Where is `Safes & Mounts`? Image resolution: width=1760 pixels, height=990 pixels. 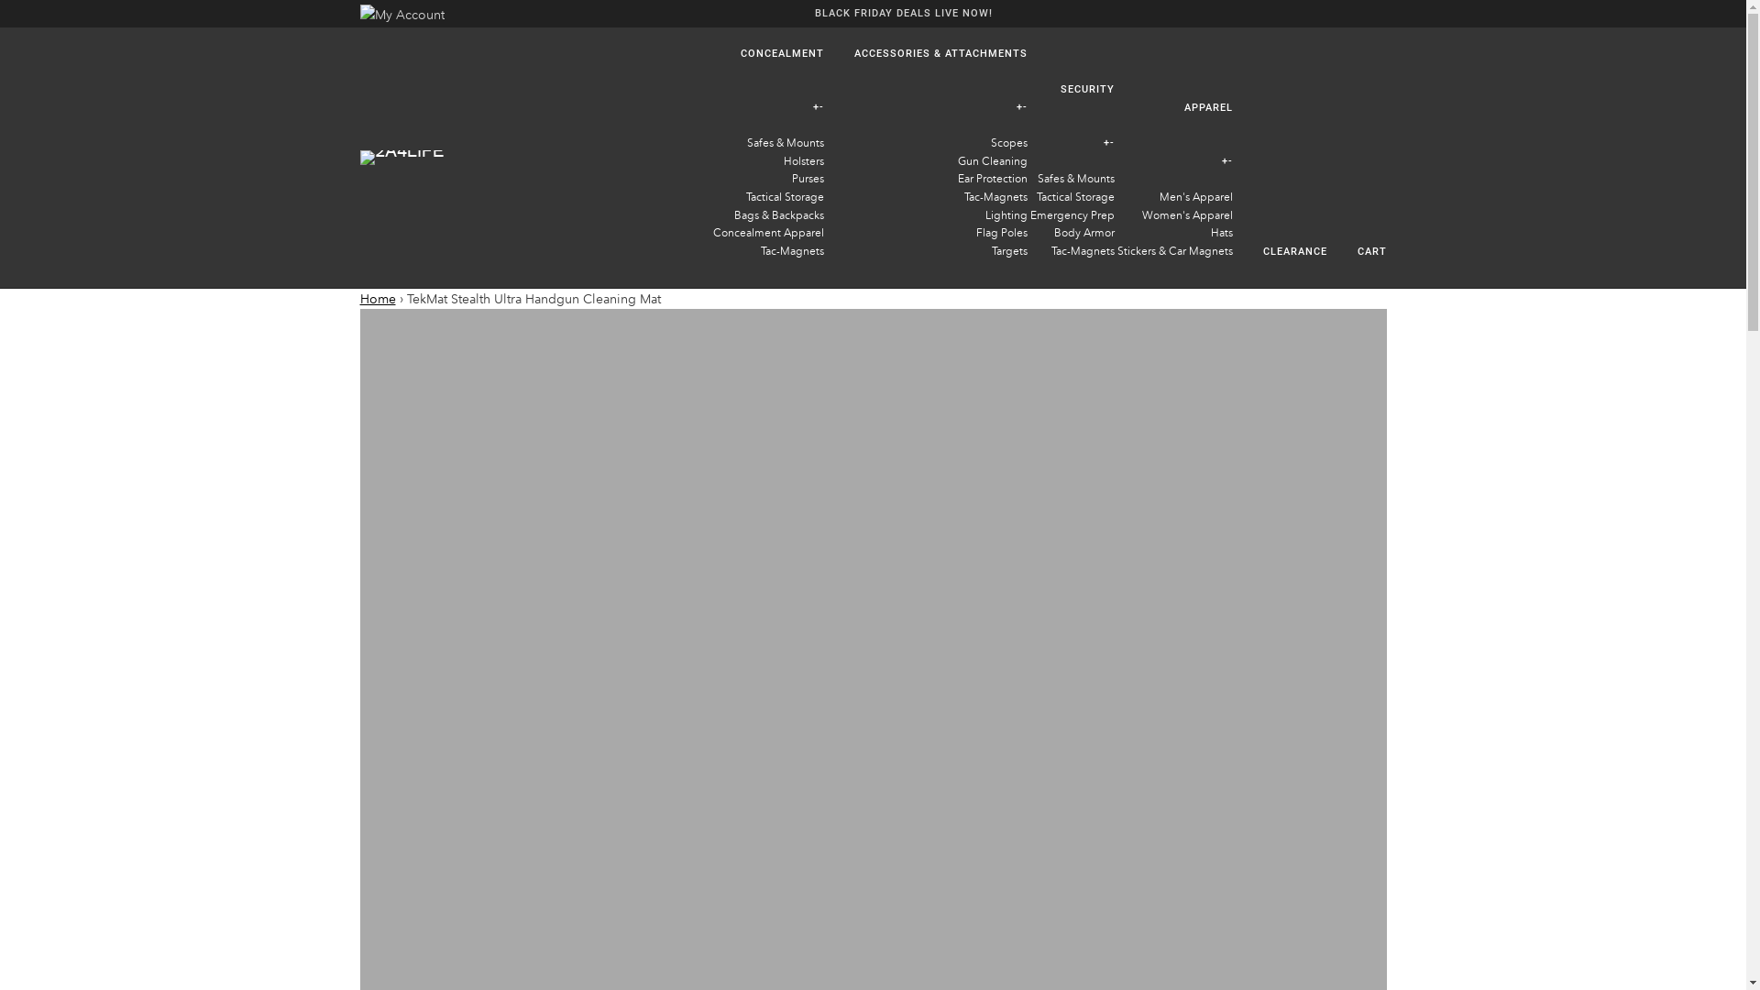
Safes & Mounts is located at coordinates (780, 143).